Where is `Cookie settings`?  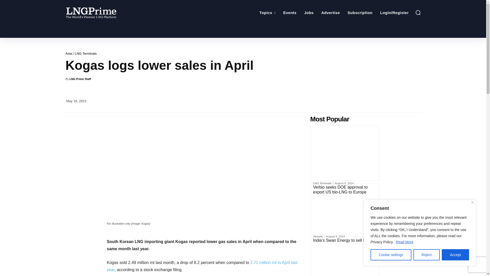 Cookie settings is located at coordinates (391, 255).